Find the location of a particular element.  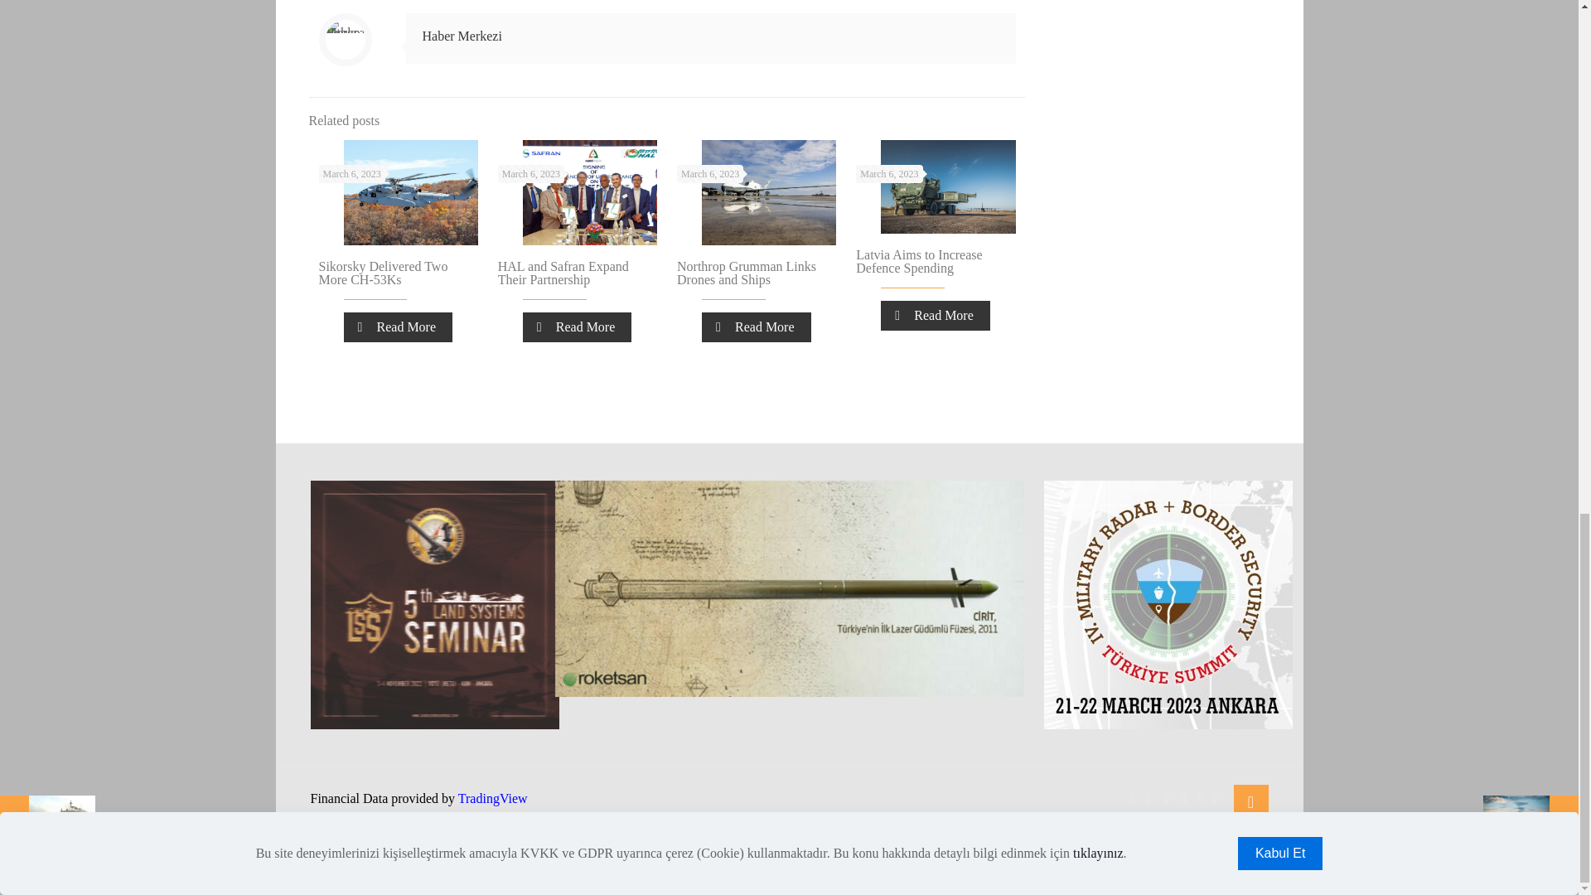

Read More is located at coordinates (577, 327).